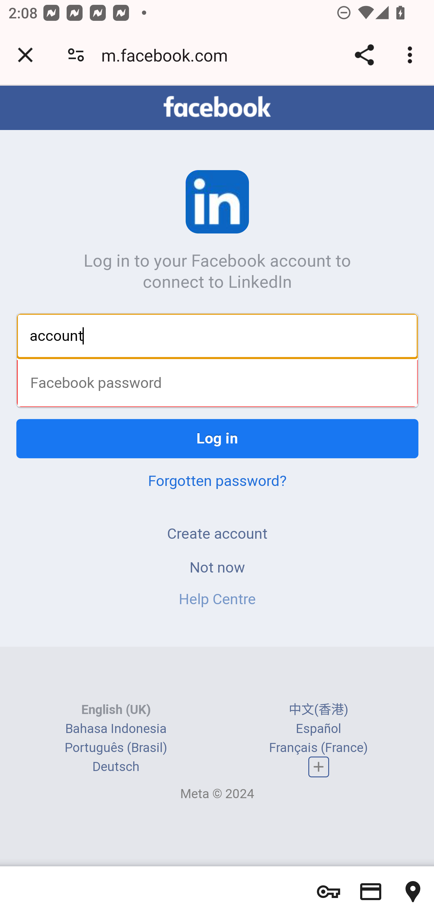  What do you see at coordinates (318, 709) in the screenshot?
I see `中文(香港)` at bounding box center [318, 709].